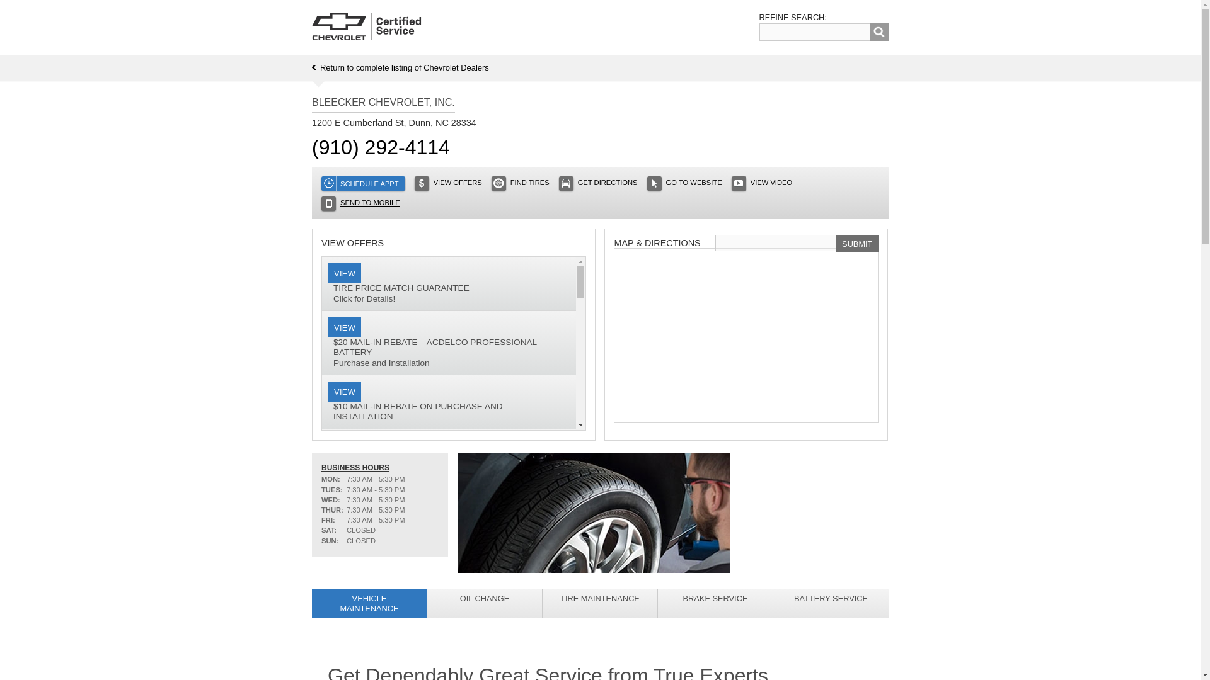 The image size is (1210, 680). What do you see at coordinates (520, 183) in the screenshot?
I see `your address input` at bounding box center [520, 183].